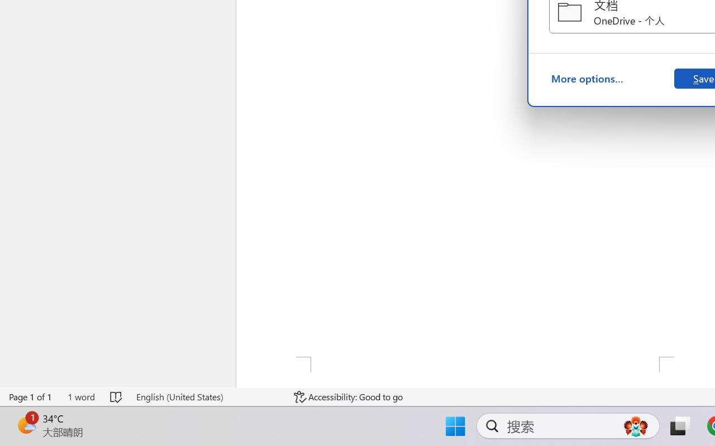  Describe the element at coordinates (636, 426) in the screenshot. I see `AutomationID: DynamicSearchBoxGleamImage` at that location.